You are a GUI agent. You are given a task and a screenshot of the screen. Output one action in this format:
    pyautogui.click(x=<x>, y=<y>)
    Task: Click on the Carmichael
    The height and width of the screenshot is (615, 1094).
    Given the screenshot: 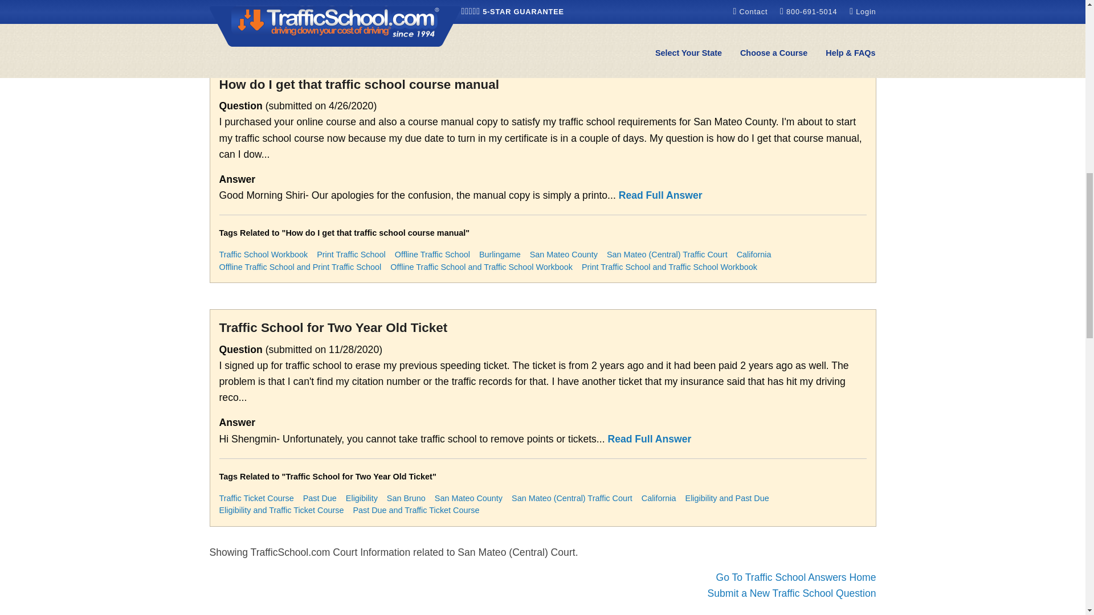 What is the action you would take?
    pyautogui.click(x=511, y=11)
    